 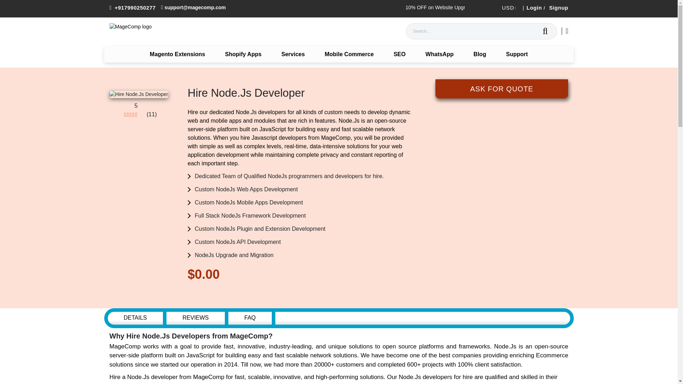 What do you see at coordinates (154, 32) in the screenshot?
I see `MageComp logo` at bounding box center [154, 32].